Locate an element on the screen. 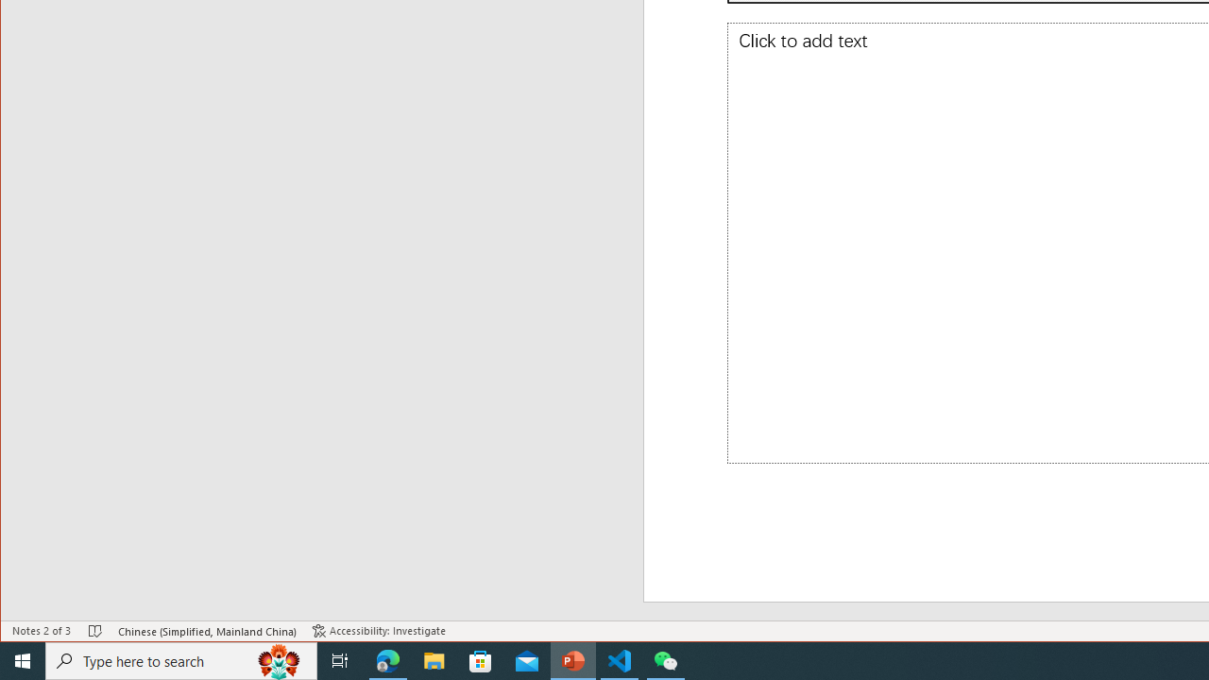  File Explorer is located at coordinates (434, 661).